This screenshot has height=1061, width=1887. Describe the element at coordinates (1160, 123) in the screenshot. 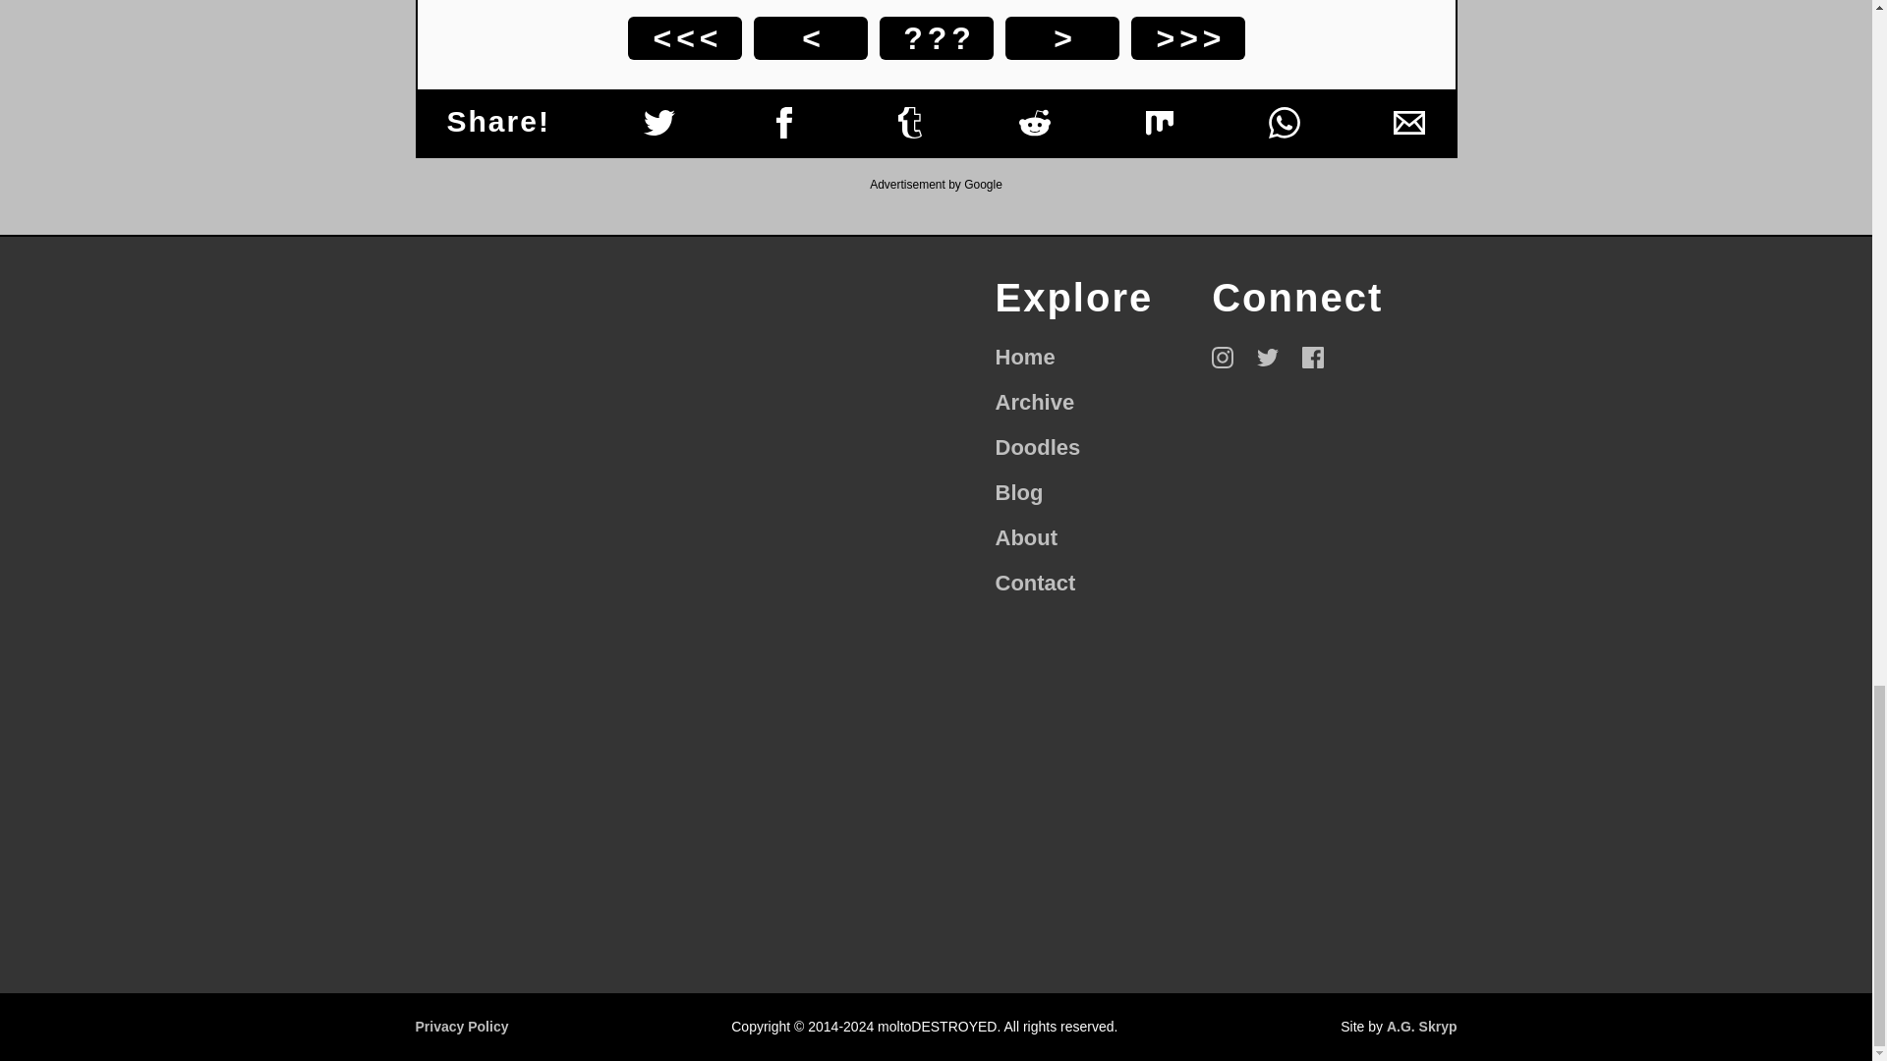

I see `Contact` at that location.